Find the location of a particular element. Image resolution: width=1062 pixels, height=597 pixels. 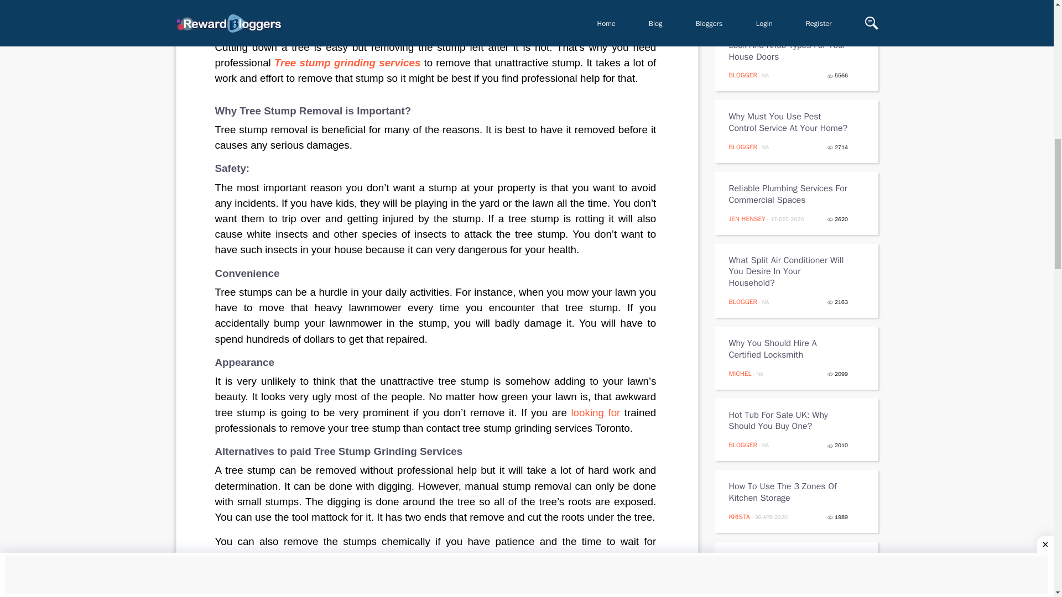

Why You Should Hire A Certified Locksmith is located at coordinates (789, 349).